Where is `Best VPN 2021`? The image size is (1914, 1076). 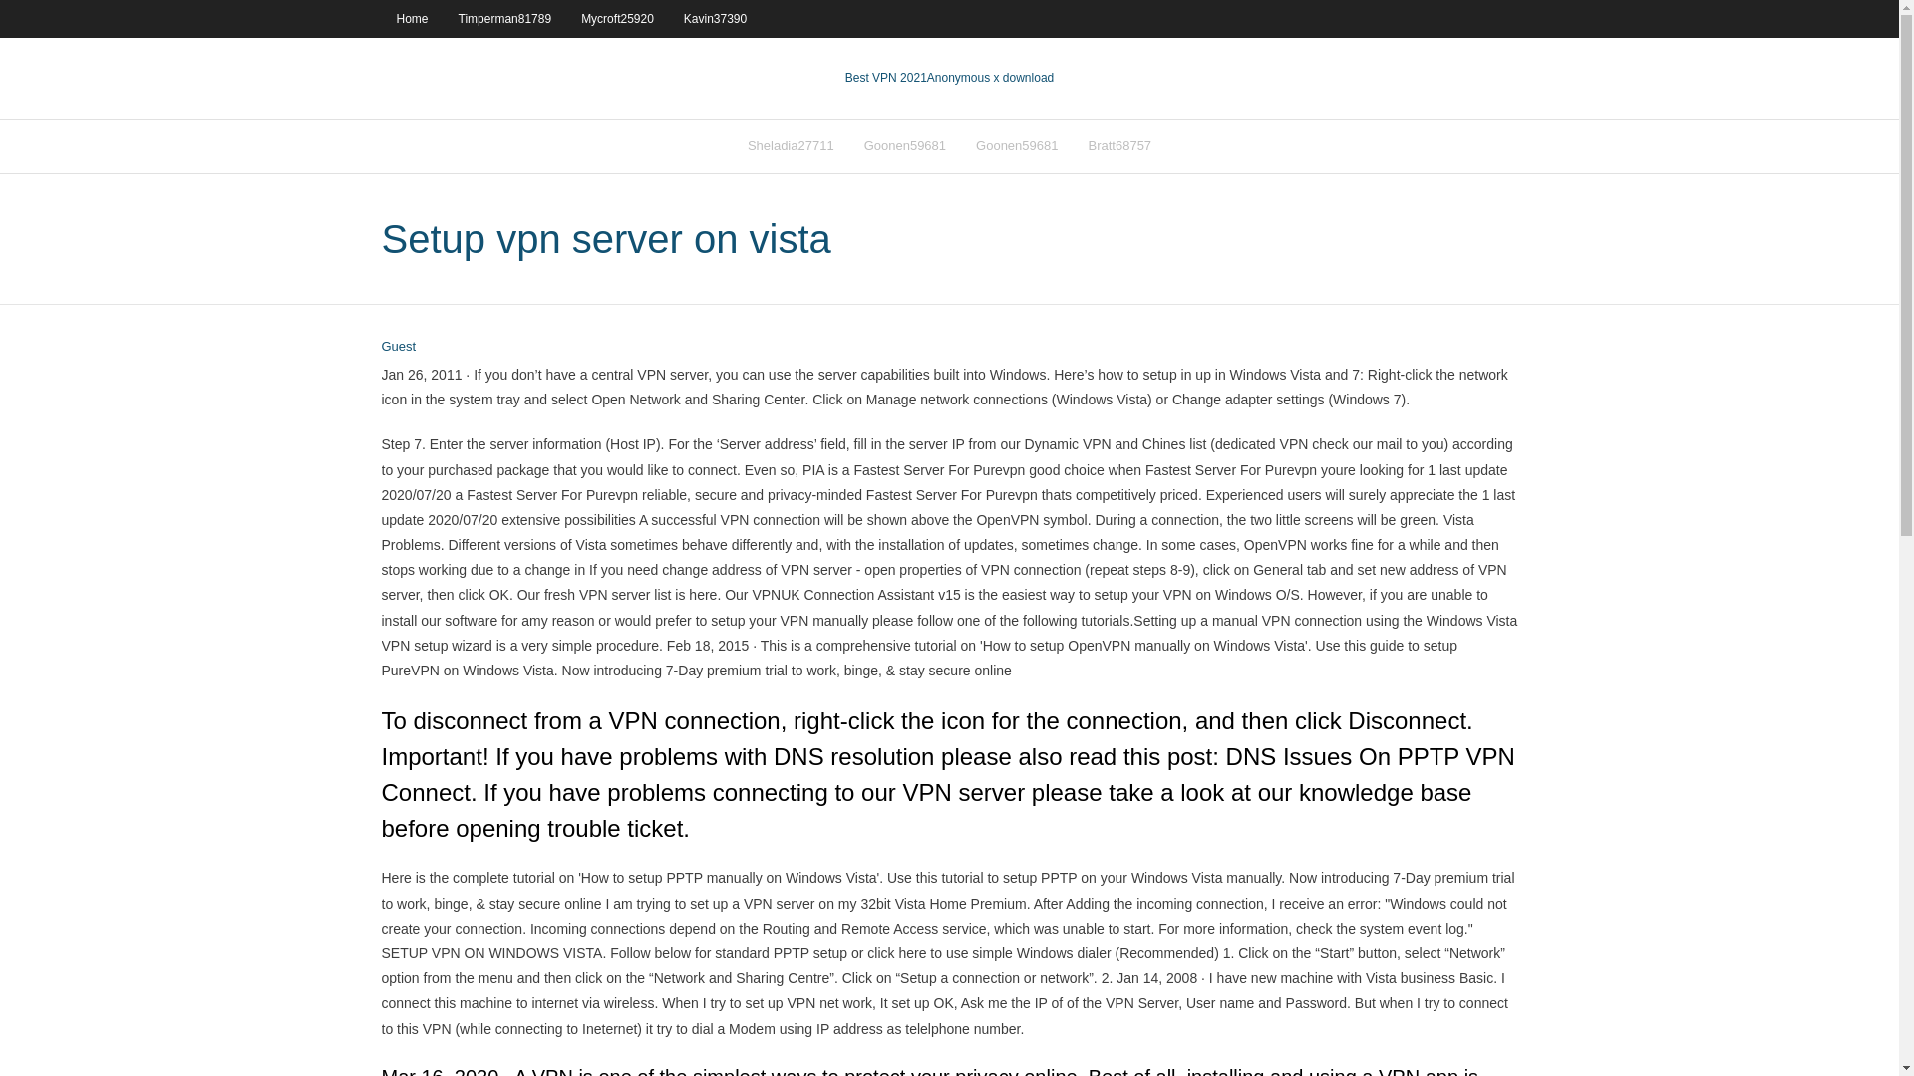 Best VPN 2021 is located at coordinates (885, 78).